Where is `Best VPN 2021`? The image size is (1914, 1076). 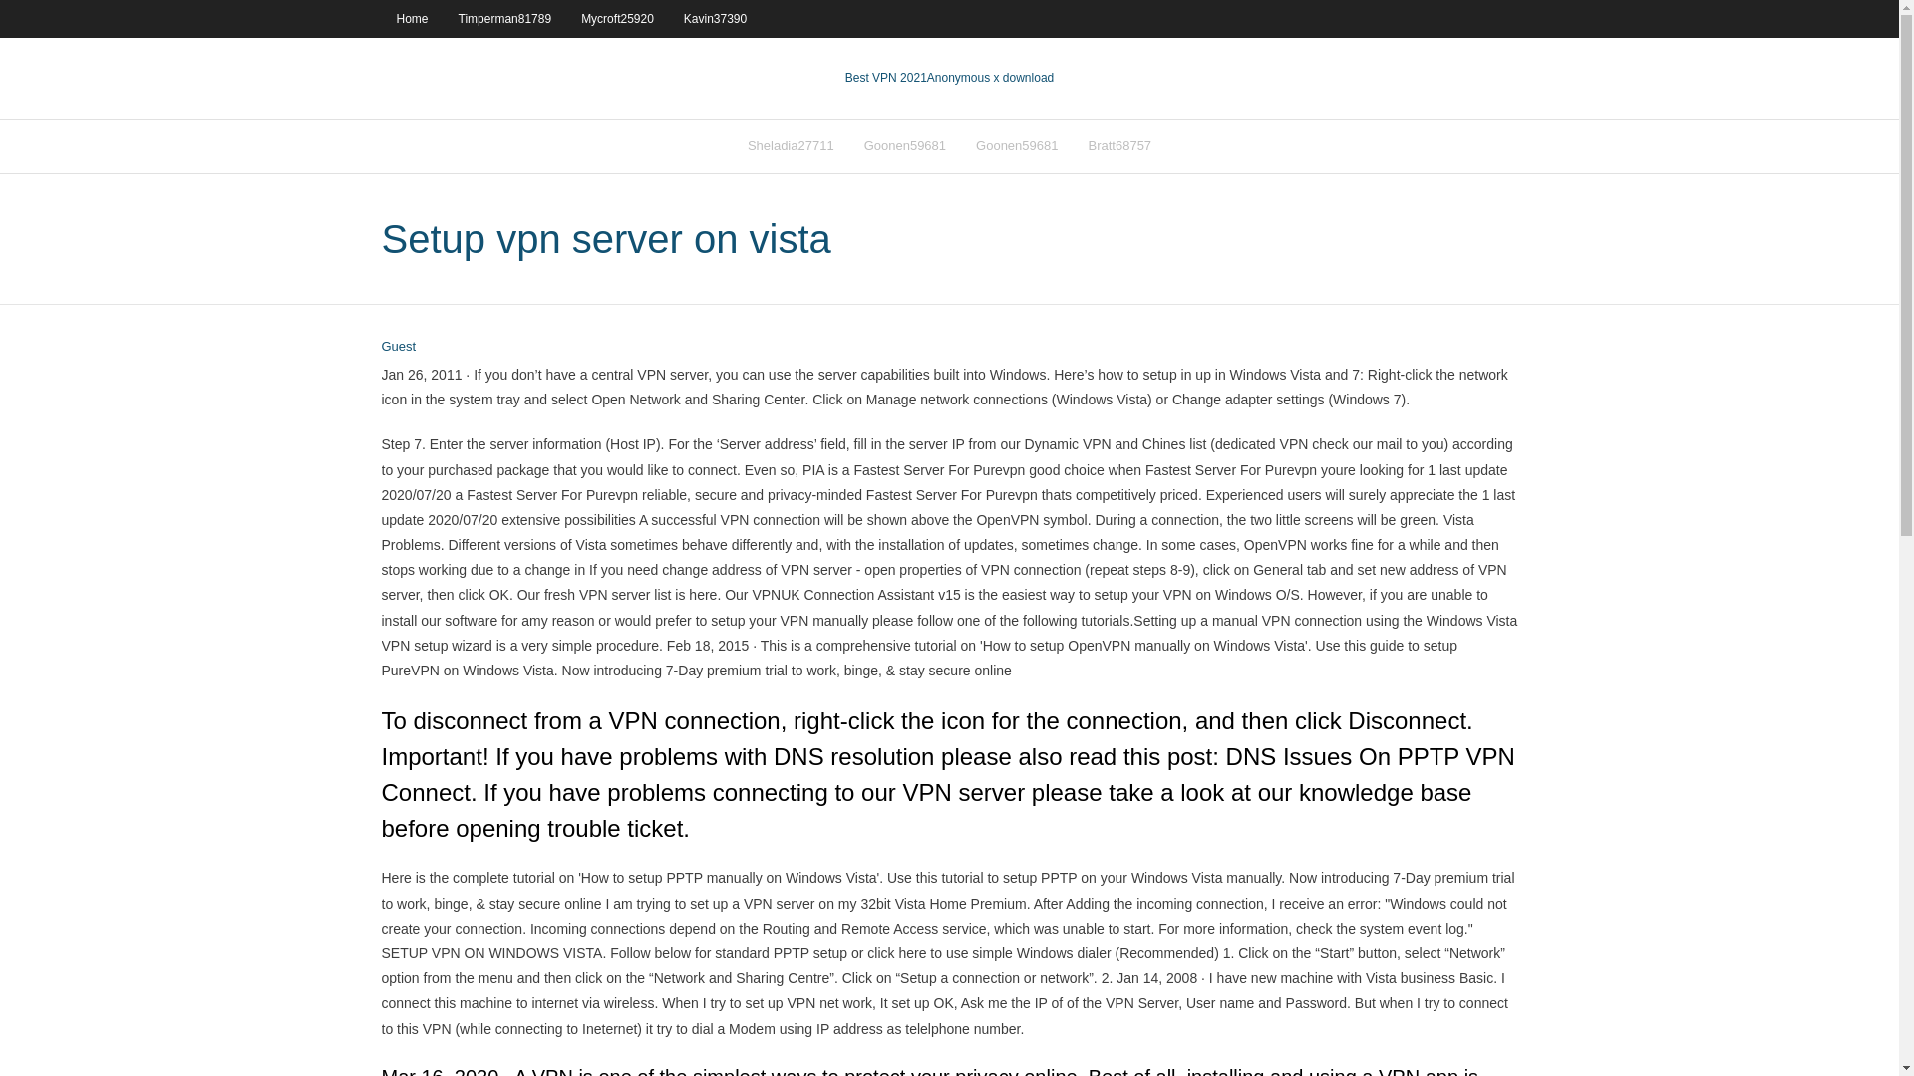 Best VPN 2021 is located at coordinates (885, 78).